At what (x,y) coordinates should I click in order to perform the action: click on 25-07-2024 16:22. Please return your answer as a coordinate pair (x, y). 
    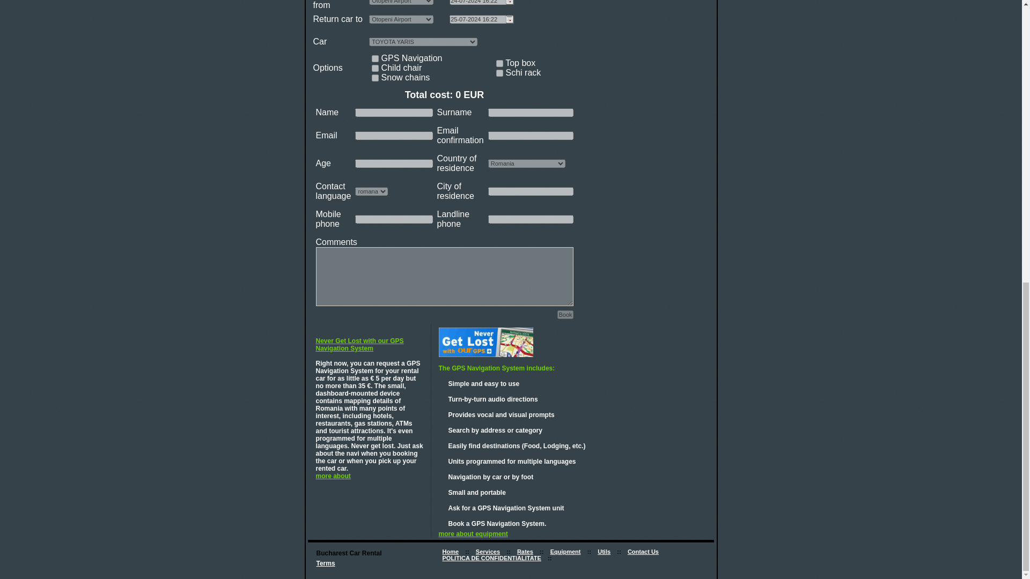
    Looking at the image, I should click on (482, 19).